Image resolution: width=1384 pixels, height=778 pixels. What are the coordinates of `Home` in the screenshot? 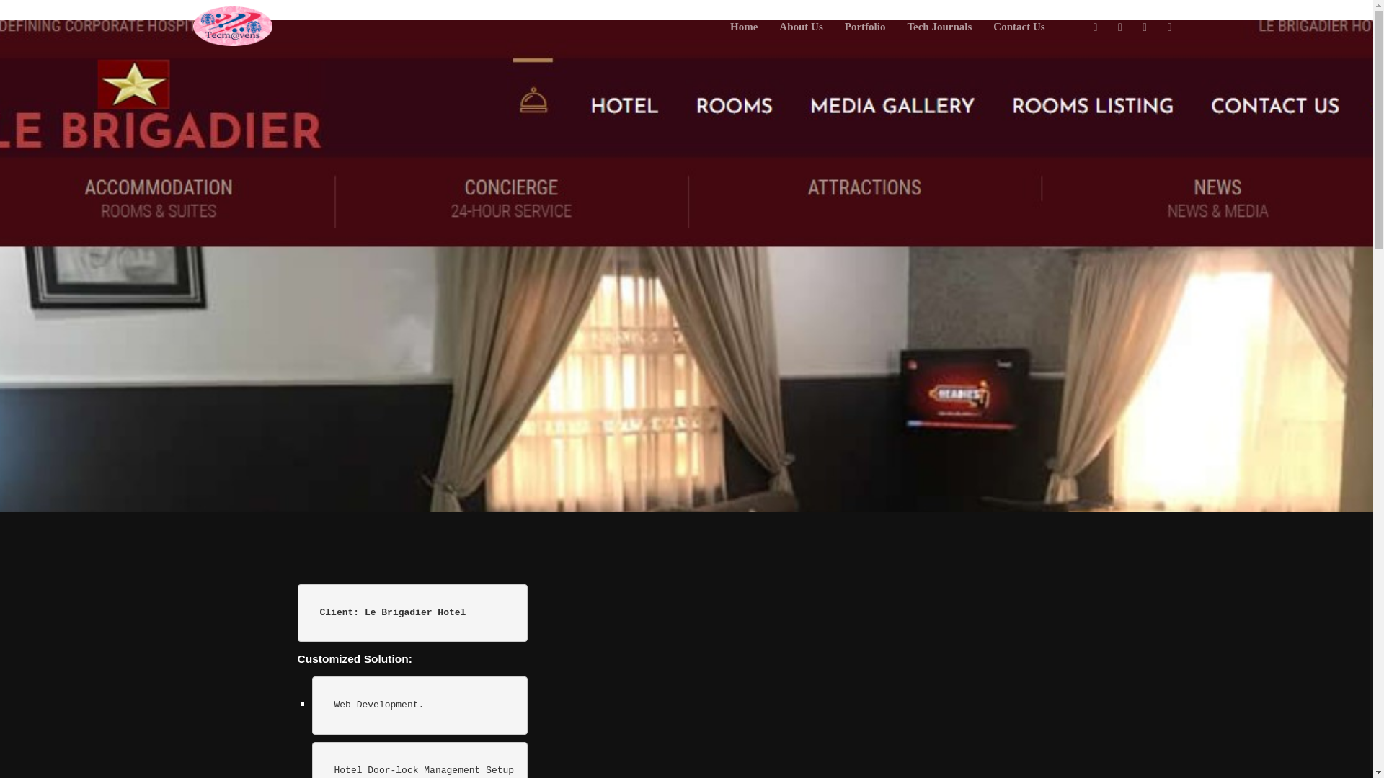 It's located at (744, 27).